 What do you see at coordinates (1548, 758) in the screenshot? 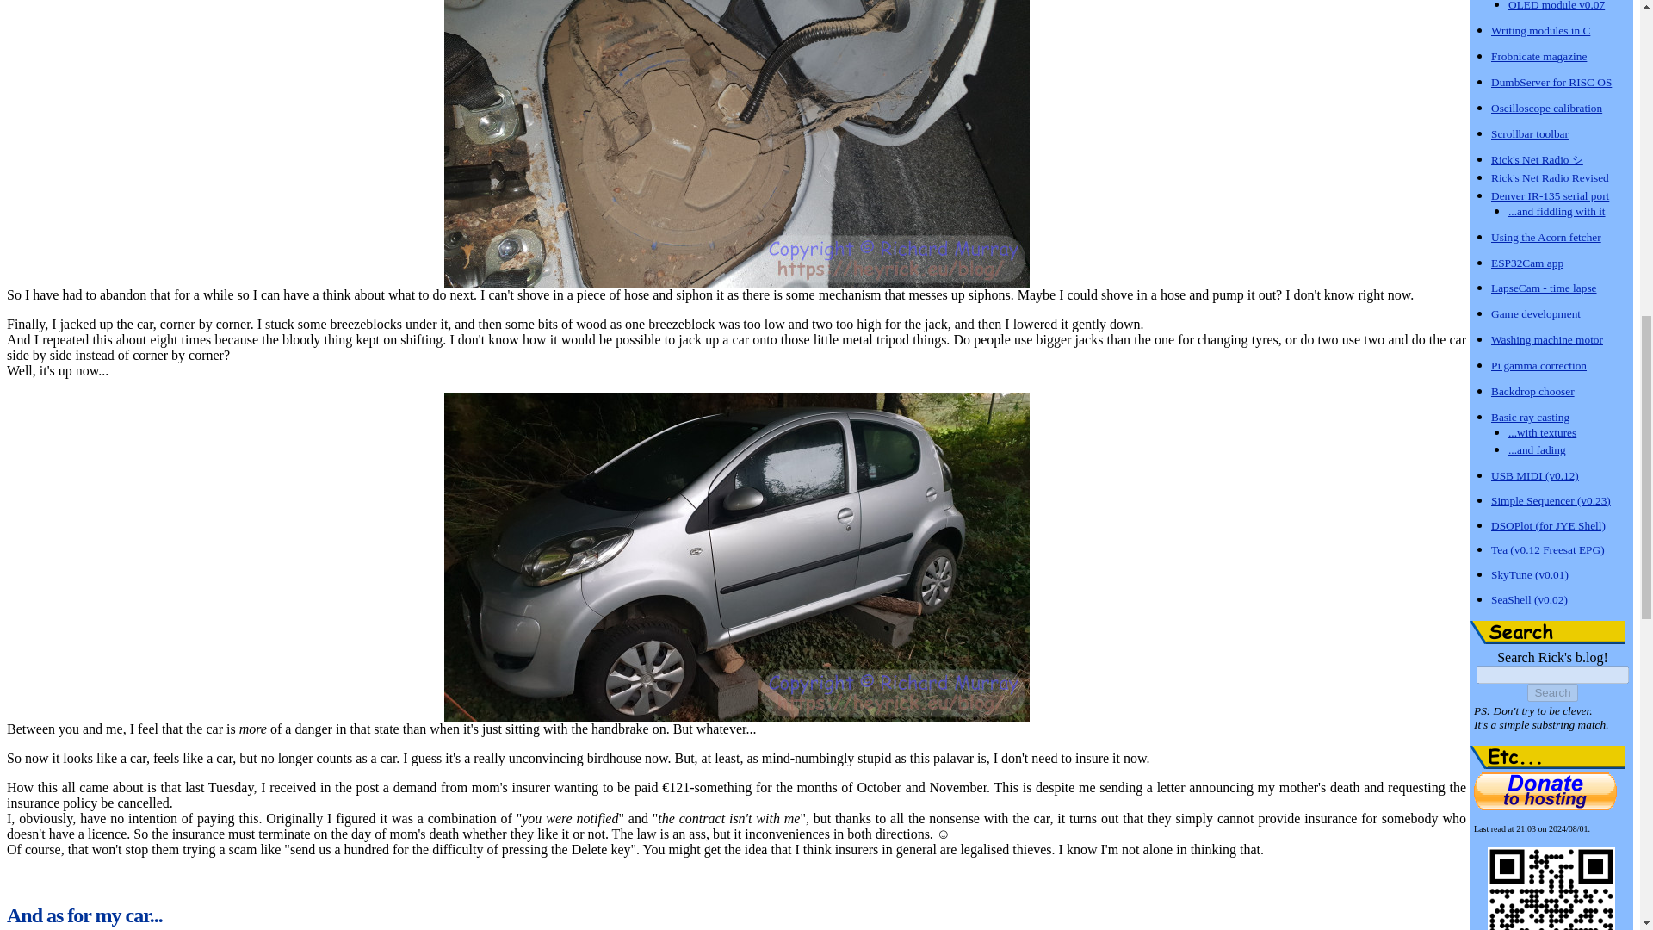
I see `Etc...` at bounding box center [1548, 758].